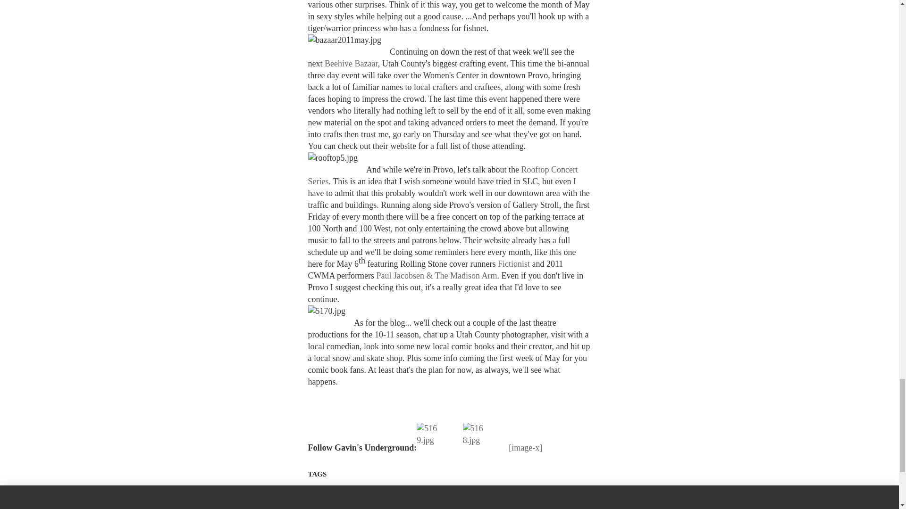  Describe the element at coordinates (516, 505) in the screenshot. I see `FETISH BALL` at that location.